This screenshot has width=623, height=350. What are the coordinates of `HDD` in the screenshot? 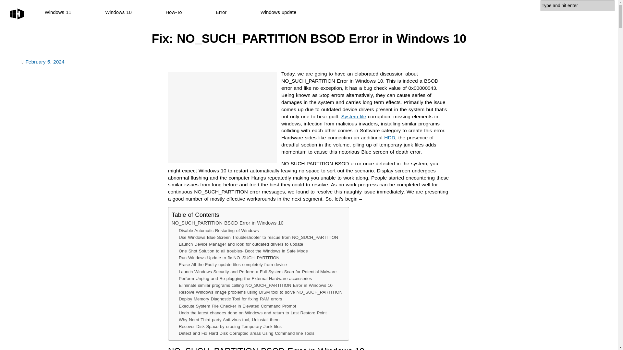 It's located at (389, 137).